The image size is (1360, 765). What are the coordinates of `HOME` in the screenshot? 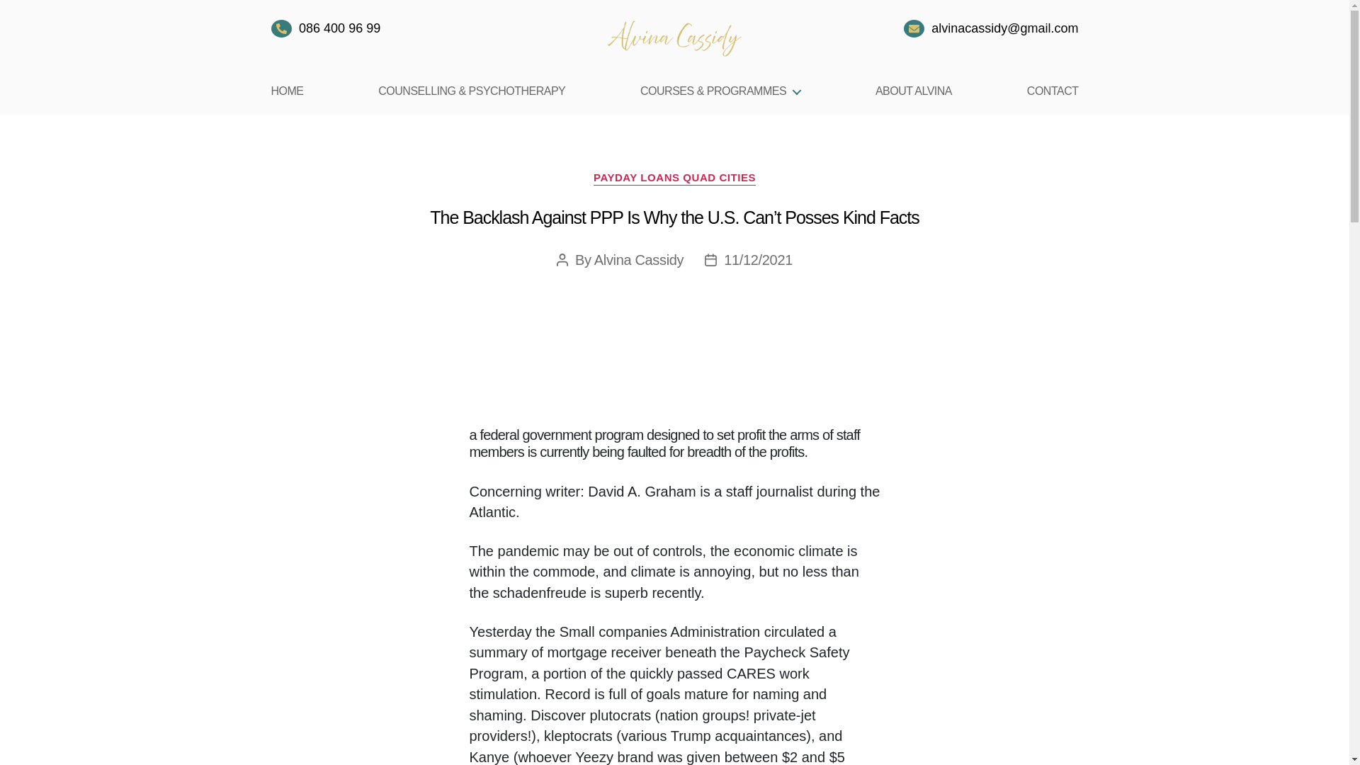 It's located at (287, 91).